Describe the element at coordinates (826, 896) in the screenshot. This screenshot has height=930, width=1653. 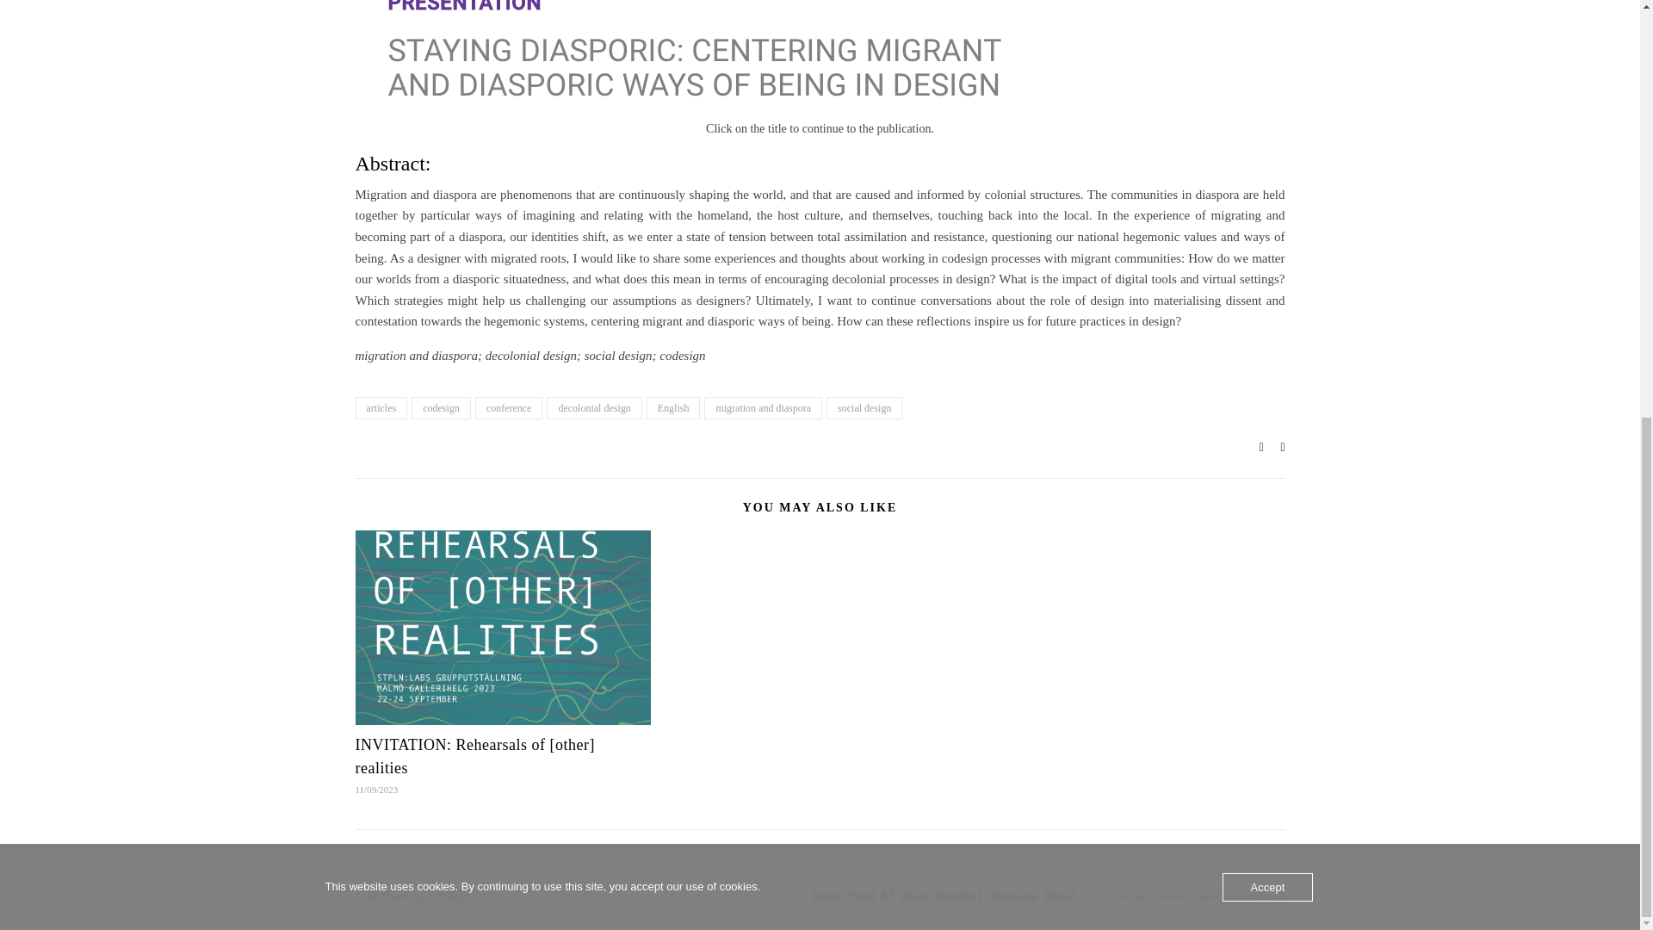
I see `Home` at that location.